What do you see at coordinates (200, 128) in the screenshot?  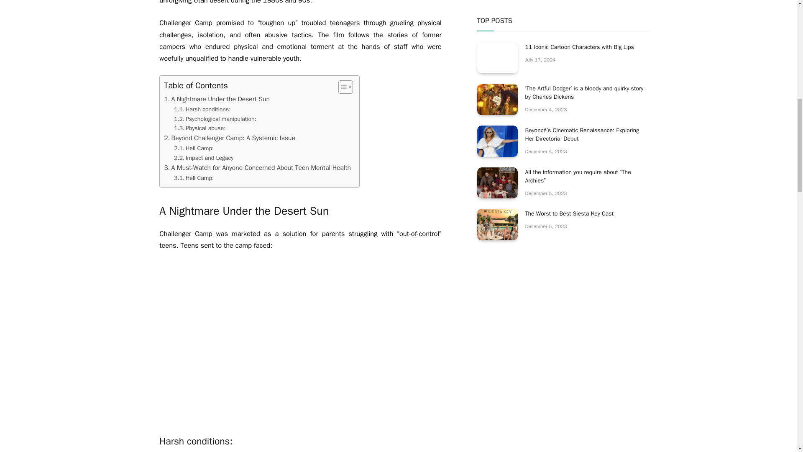 I see `Physical abuse:` at bounding box center [200, 128].